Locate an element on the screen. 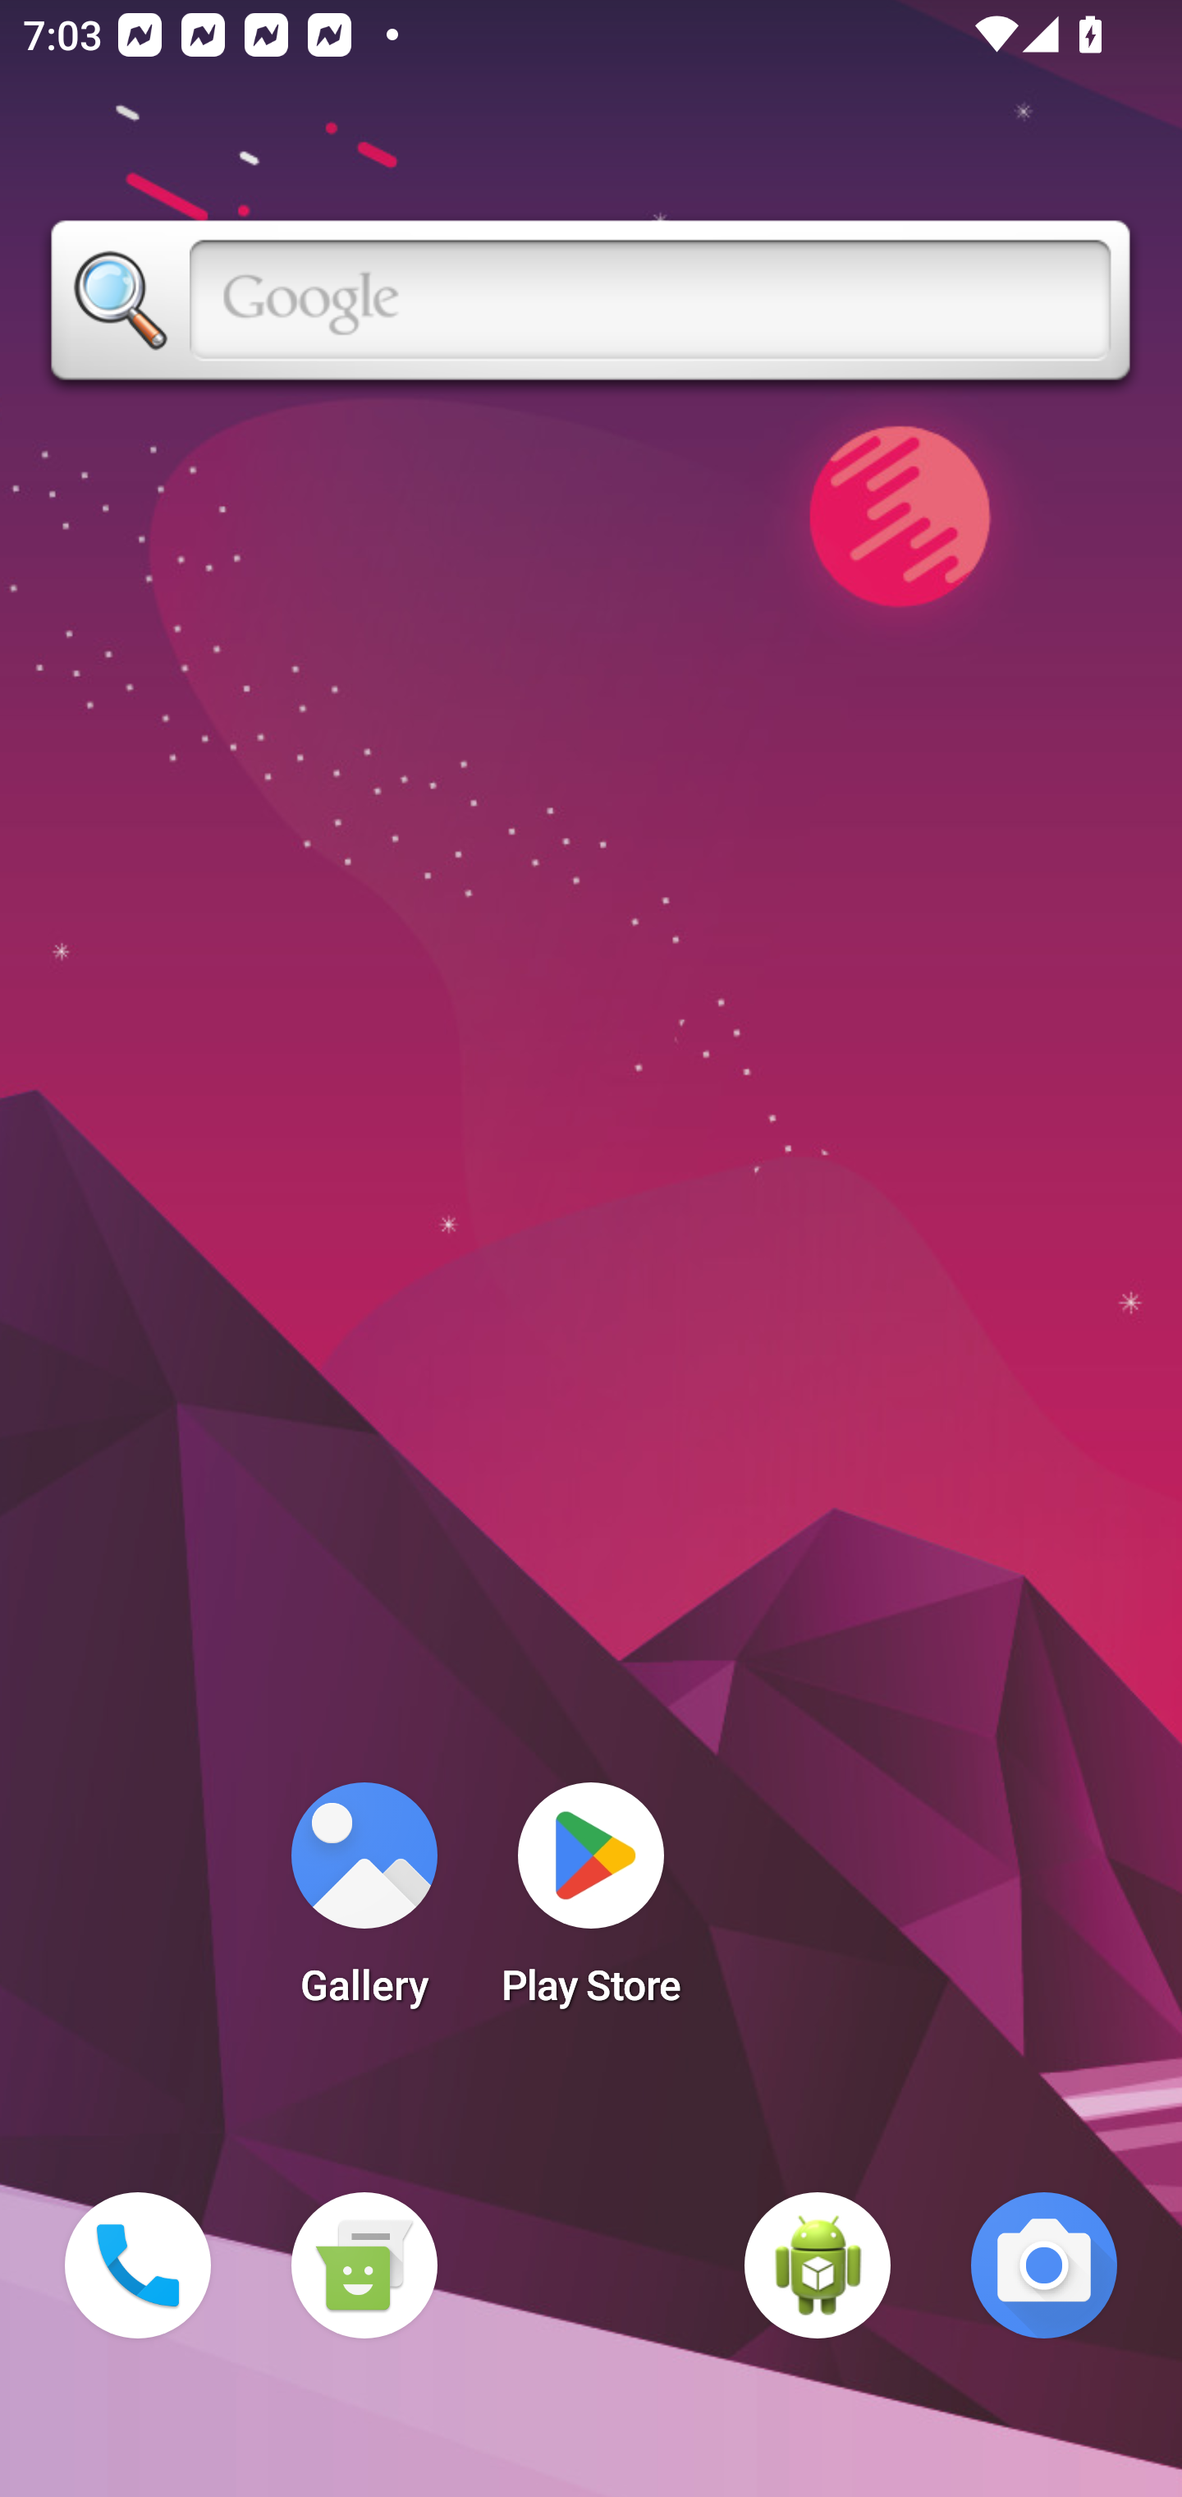  Messaging is located at coordinates (364, 2265).